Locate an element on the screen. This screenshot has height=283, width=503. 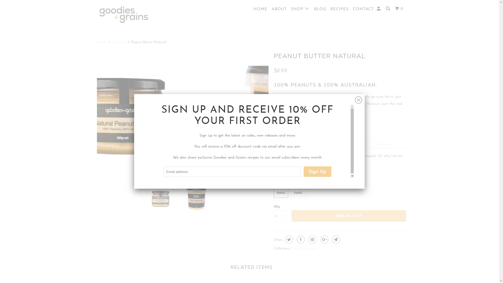
Close is located at coordinates (358, 99).